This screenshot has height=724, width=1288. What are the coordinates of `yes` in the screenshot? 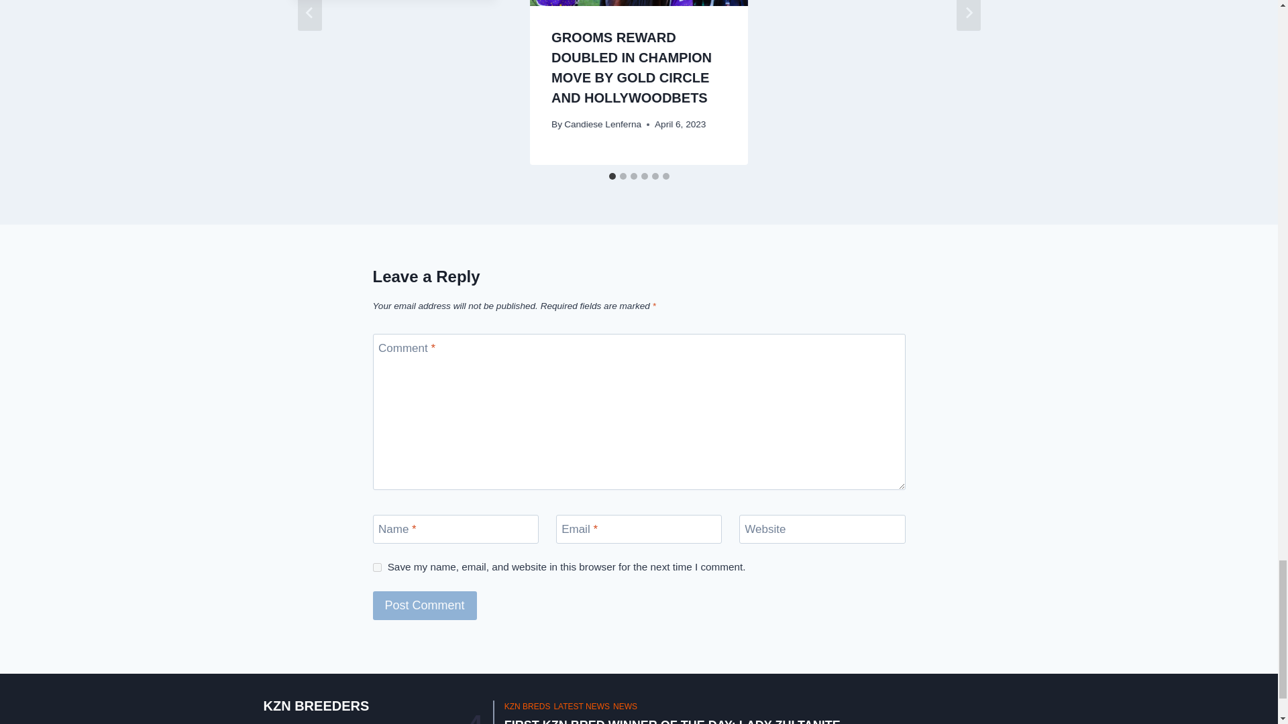 It's located at (377, 567).